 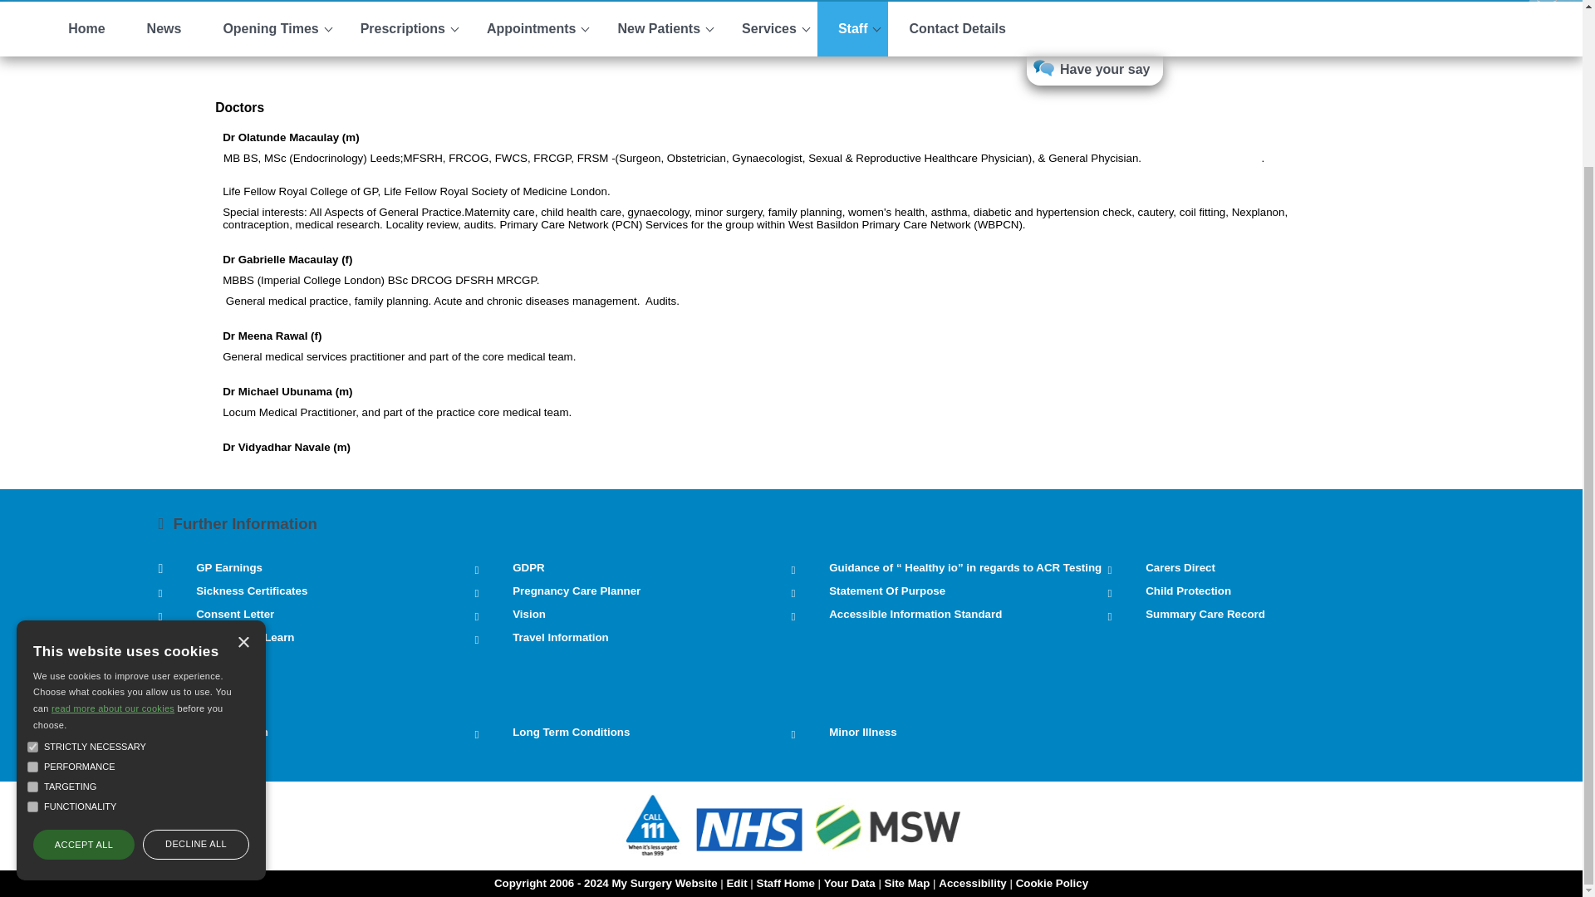 I want to click on read more about our cookies, so click(x=112, y=515).